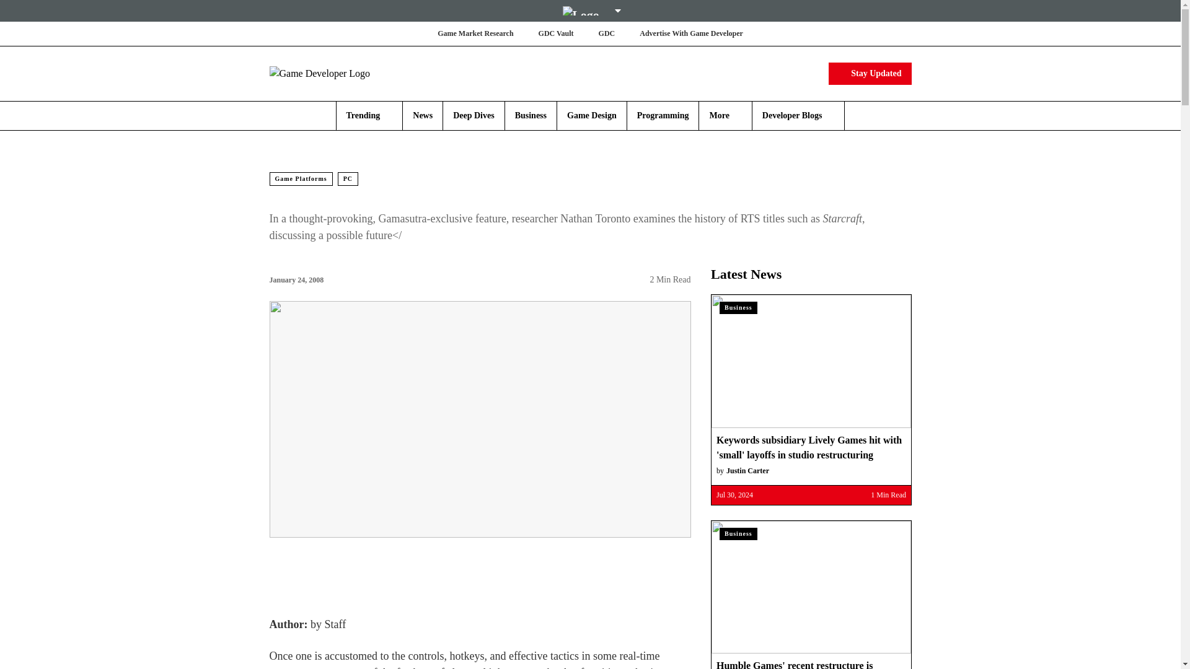  I want to click on GDC, so click(606, 33).